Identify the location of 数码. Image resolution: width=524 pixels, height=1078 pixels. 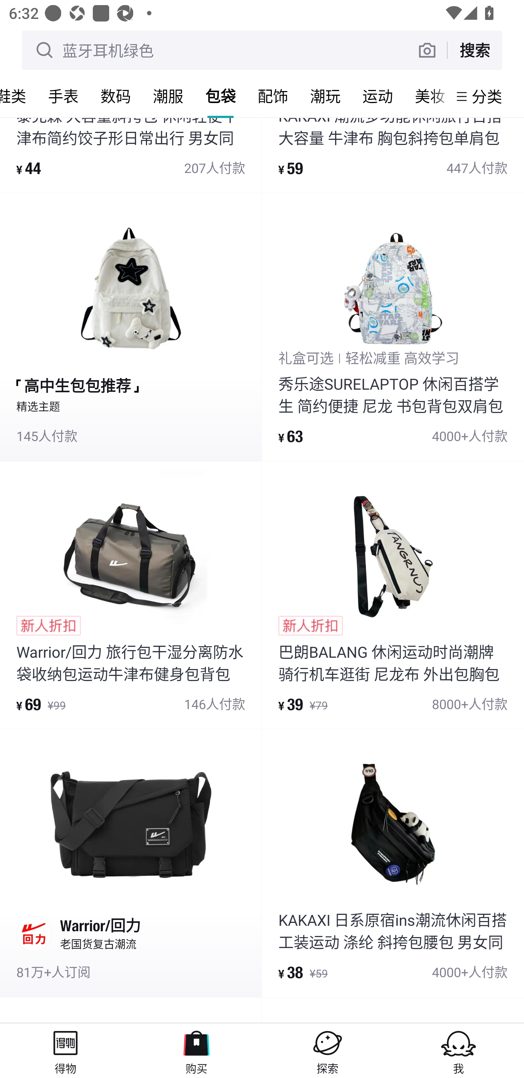
(116, 96).